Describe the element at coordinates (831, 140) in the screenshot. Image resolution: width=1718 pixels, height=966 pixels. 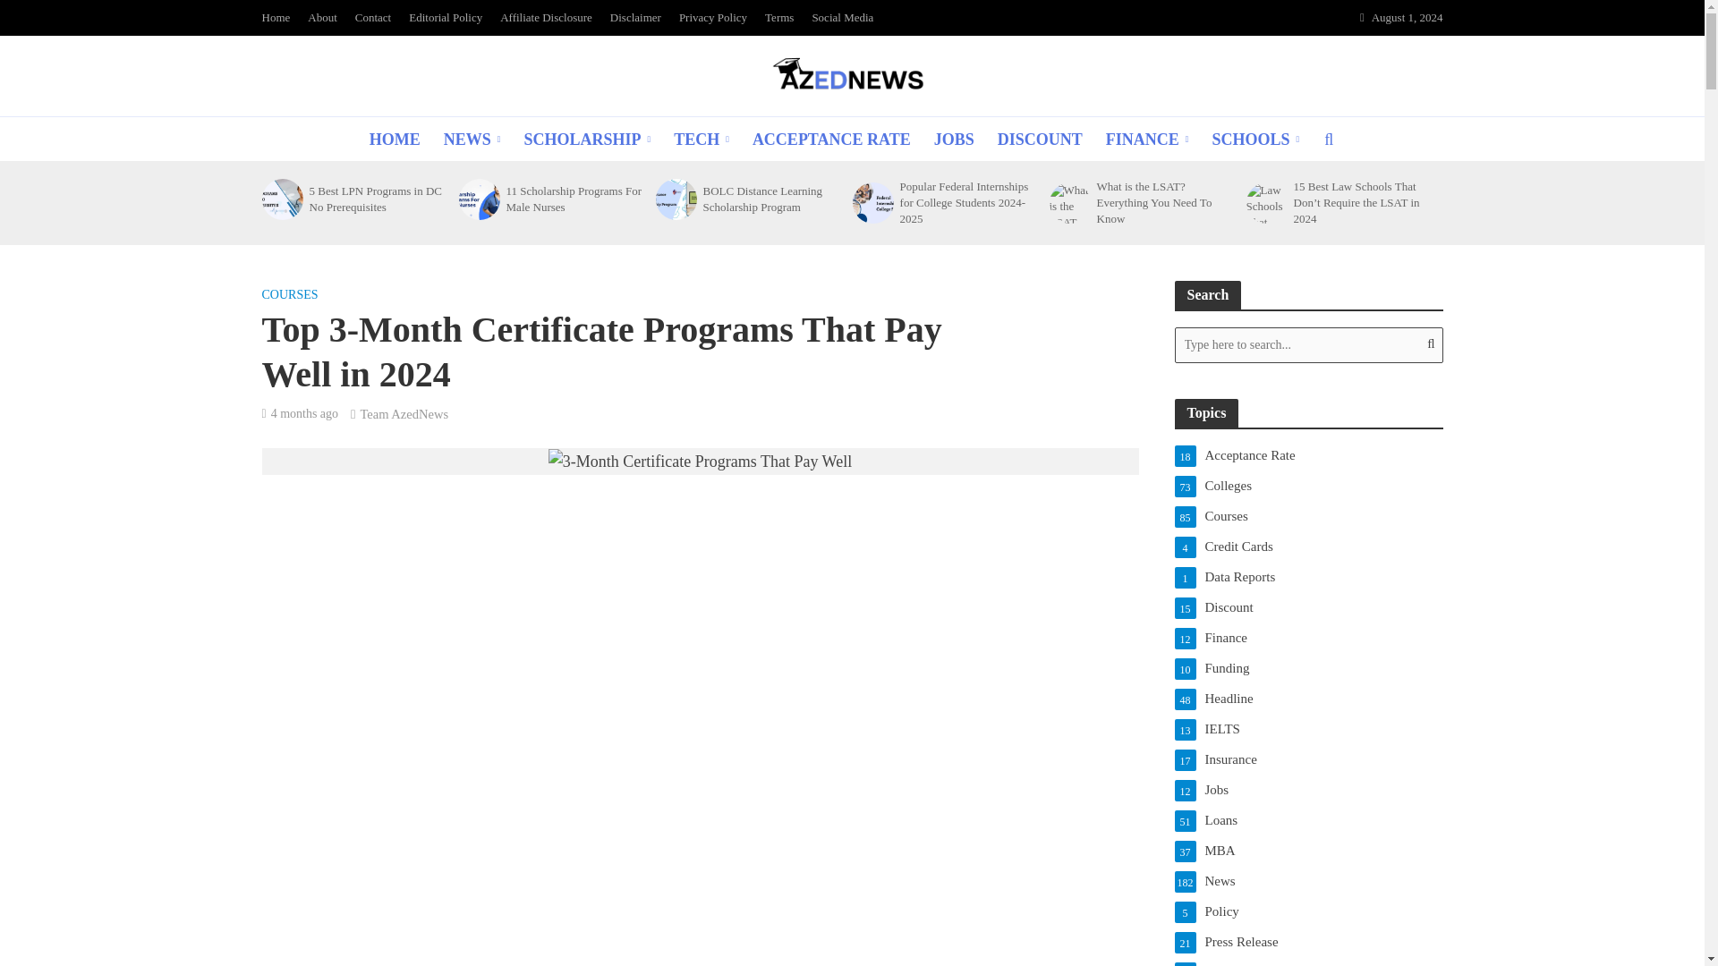
I see `ACCEPTANCE RATE` at that location.